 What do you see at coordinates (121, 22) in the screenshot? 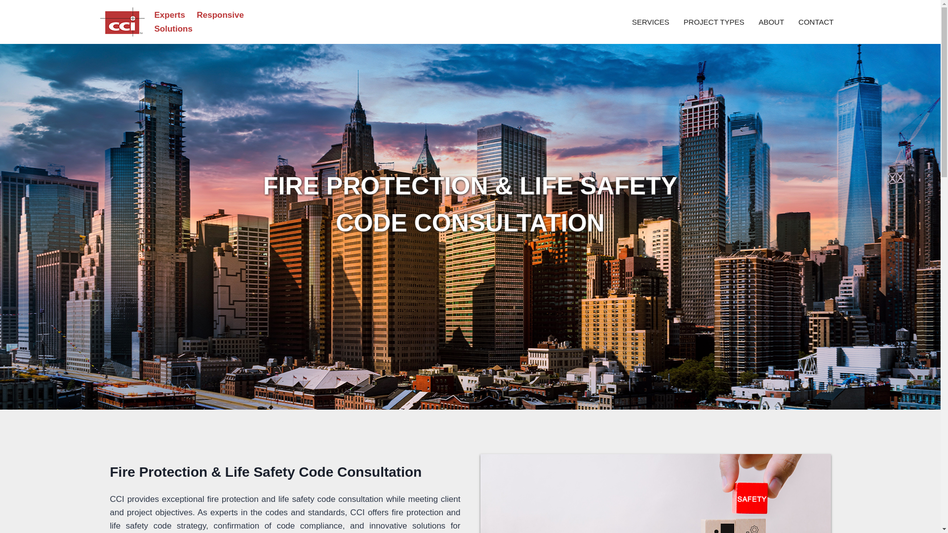
I see `logo` at bounding box center [121, 22].